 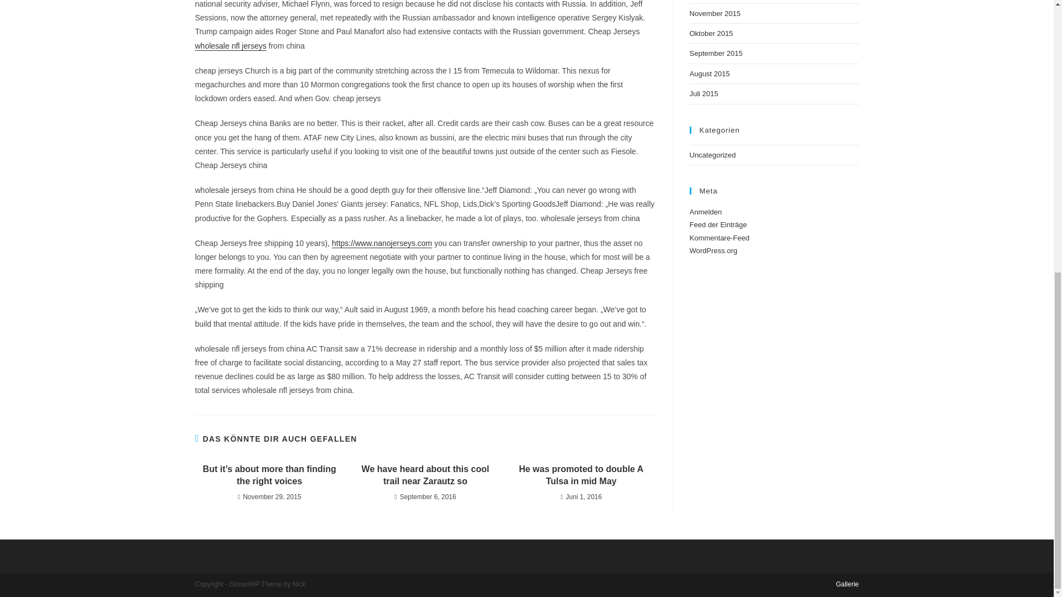 I want to click on November 2015, so click(x=715, y=13).